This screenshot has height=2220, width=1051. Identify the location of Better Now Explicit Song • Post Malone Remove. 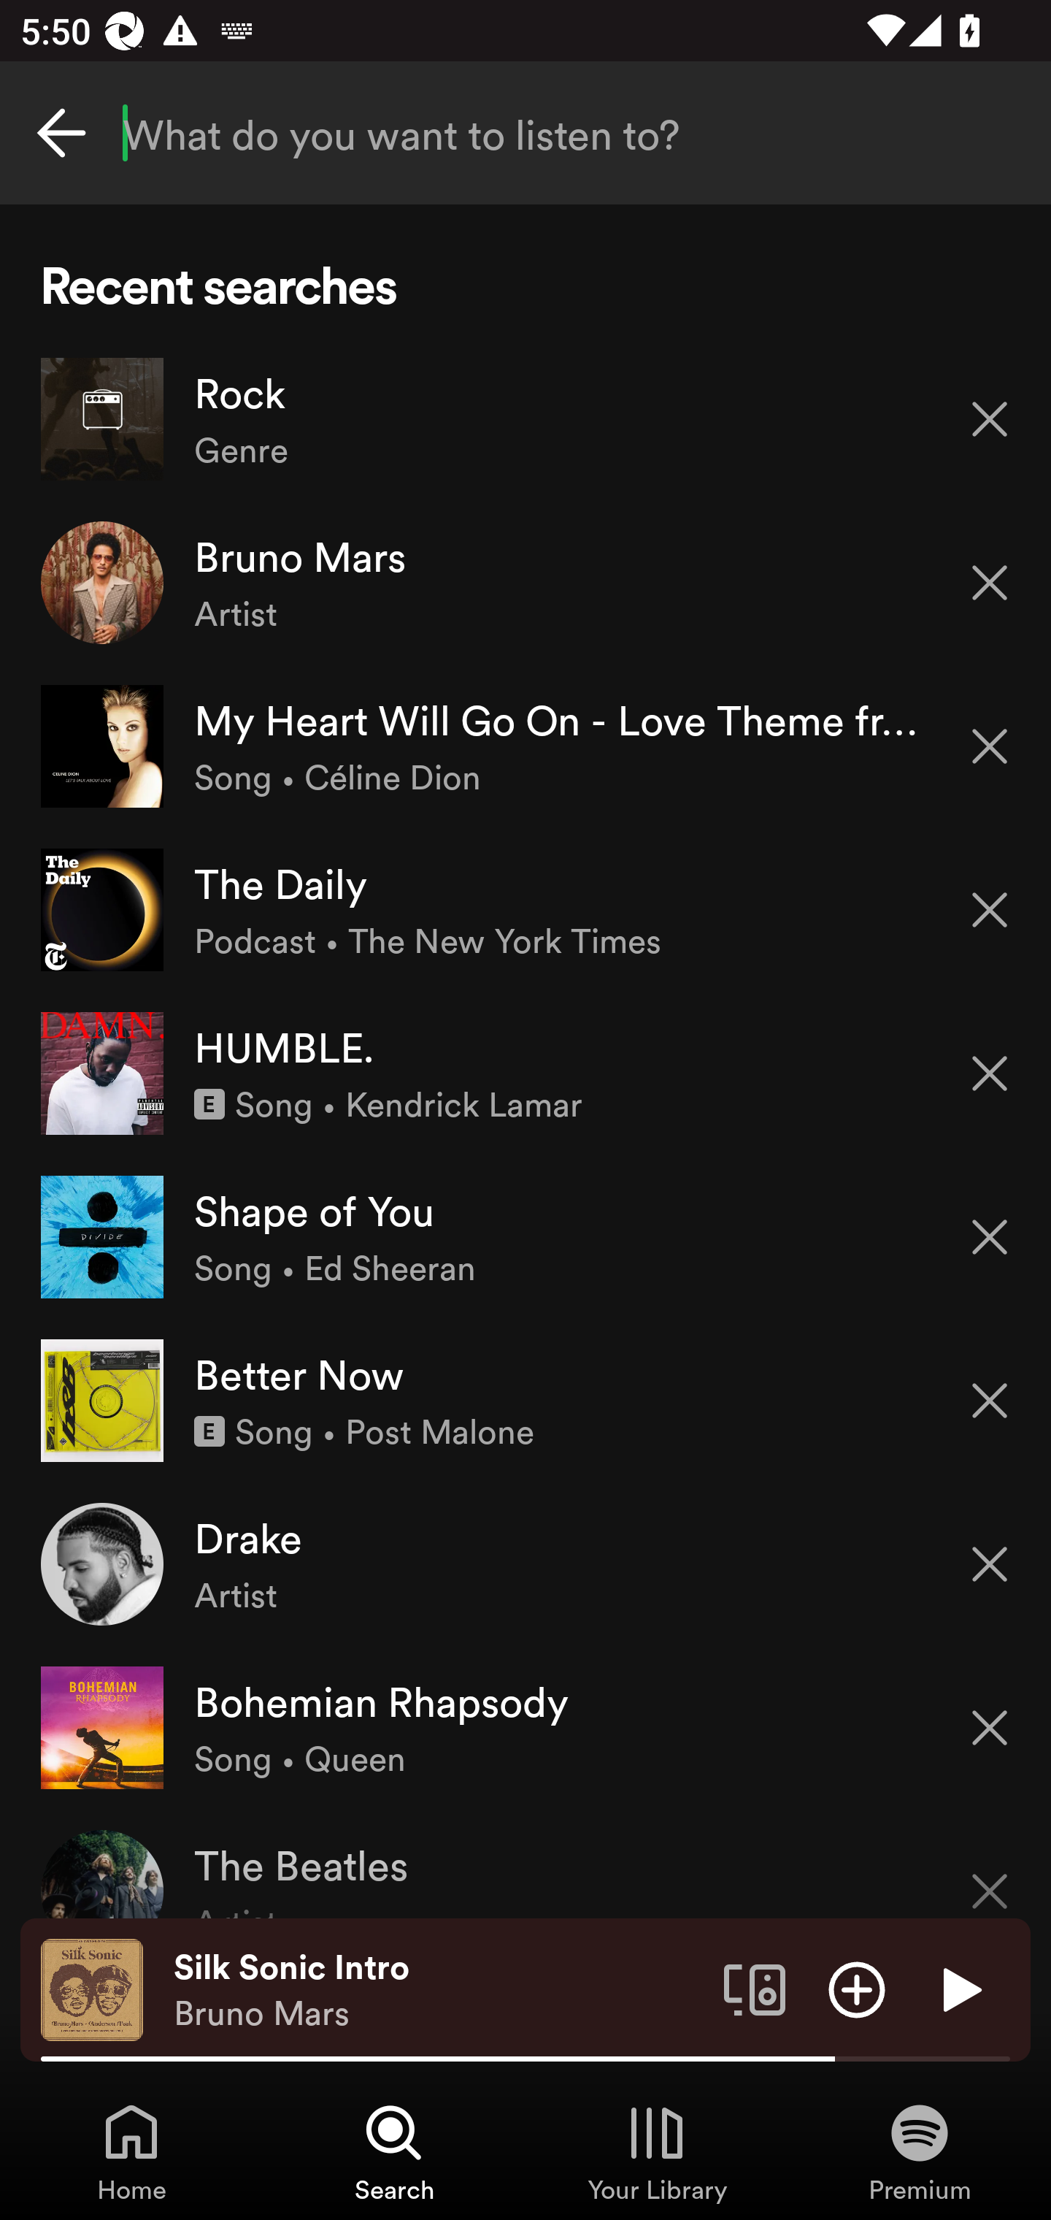
(525, 1401).